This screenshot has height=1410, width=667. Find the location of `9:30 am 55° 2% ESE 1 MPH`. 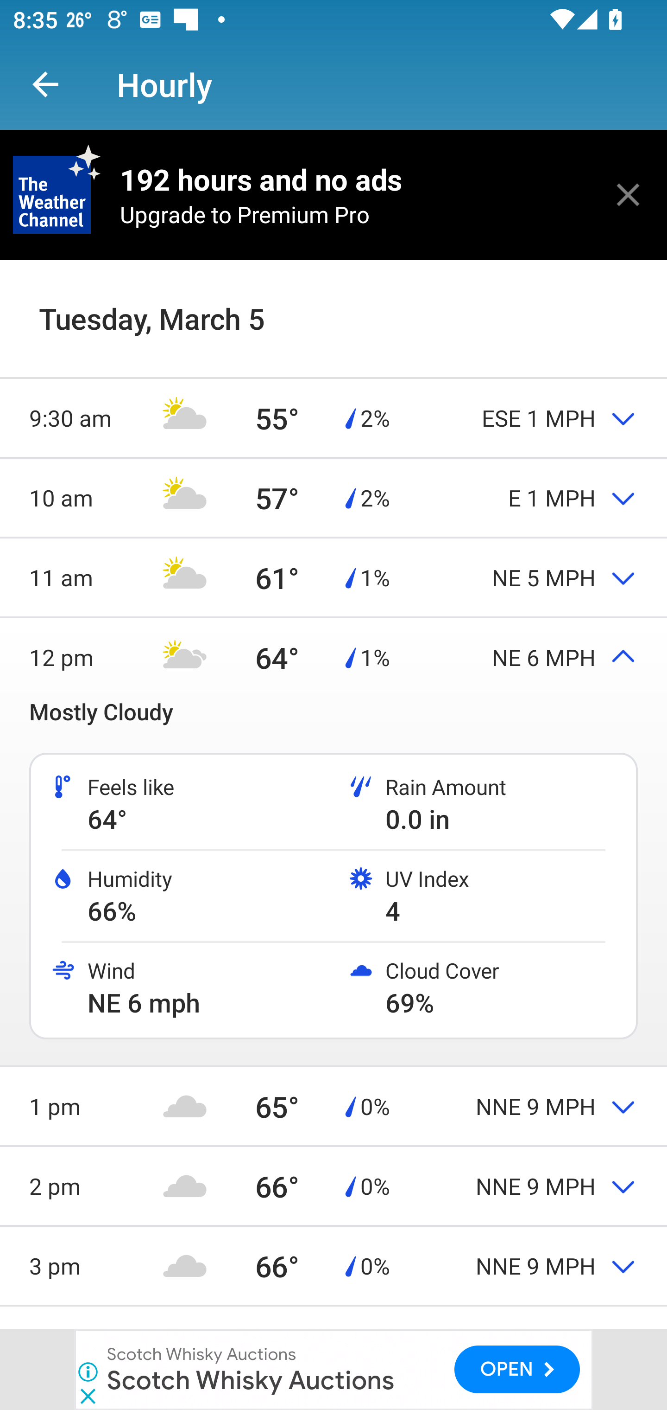

9:30 am 55° 2% ESE 1 MPH is located at coordinates (333, 417).